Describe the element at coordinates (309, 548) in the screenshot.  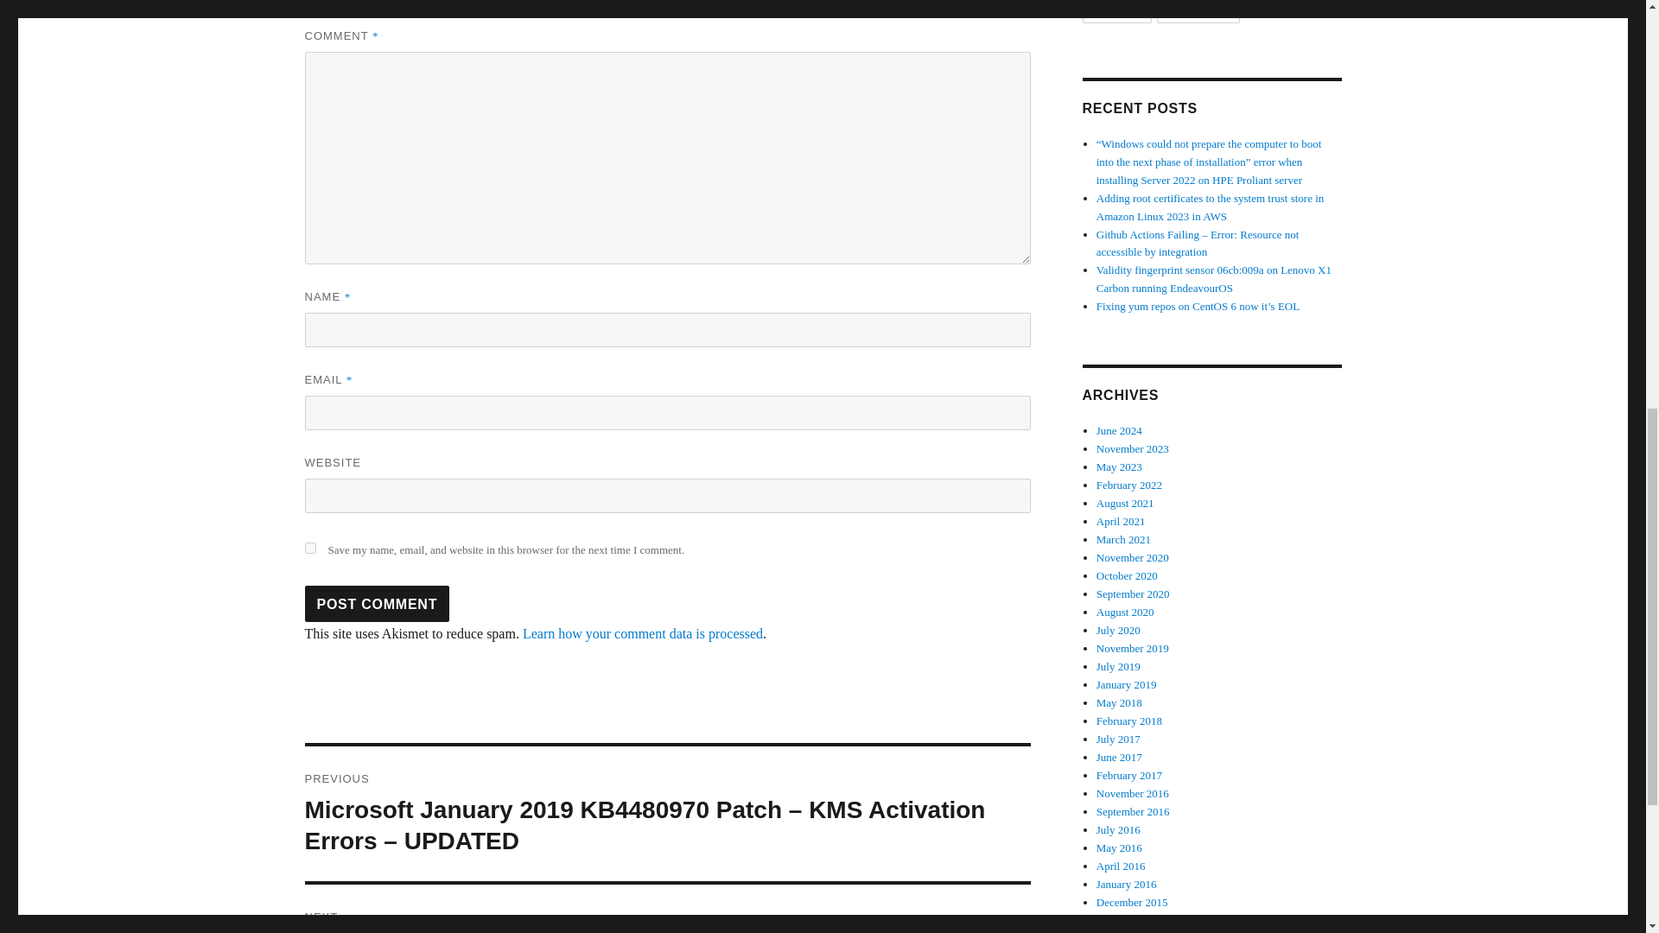
I see `yes` at that location.